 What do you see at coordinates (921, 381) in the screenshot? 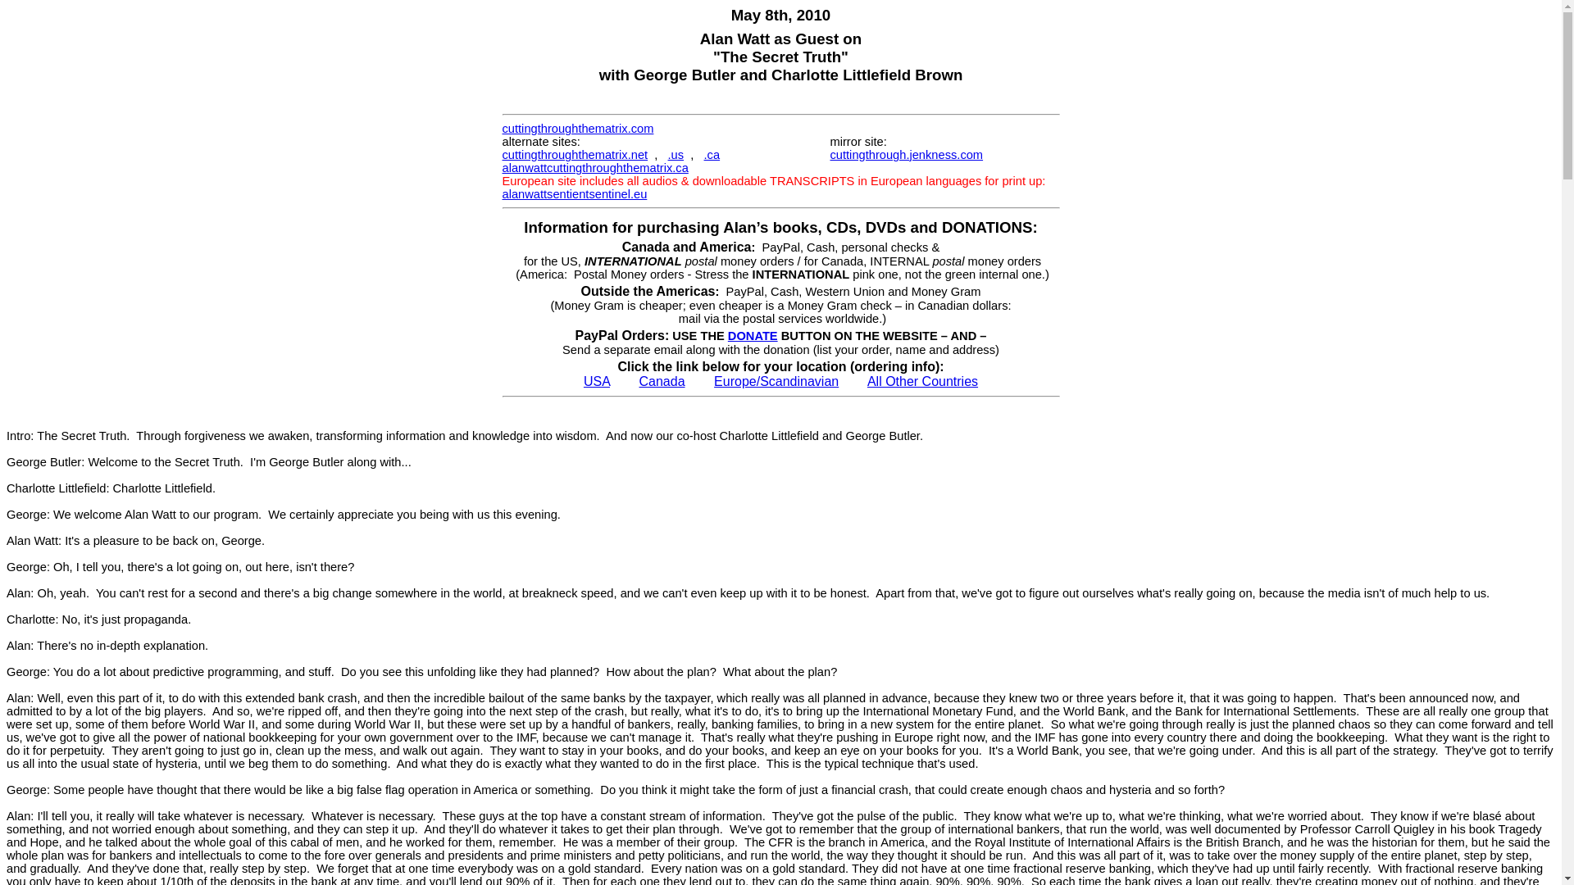
I see `All Other Countries` at bounding box center [921, 381].